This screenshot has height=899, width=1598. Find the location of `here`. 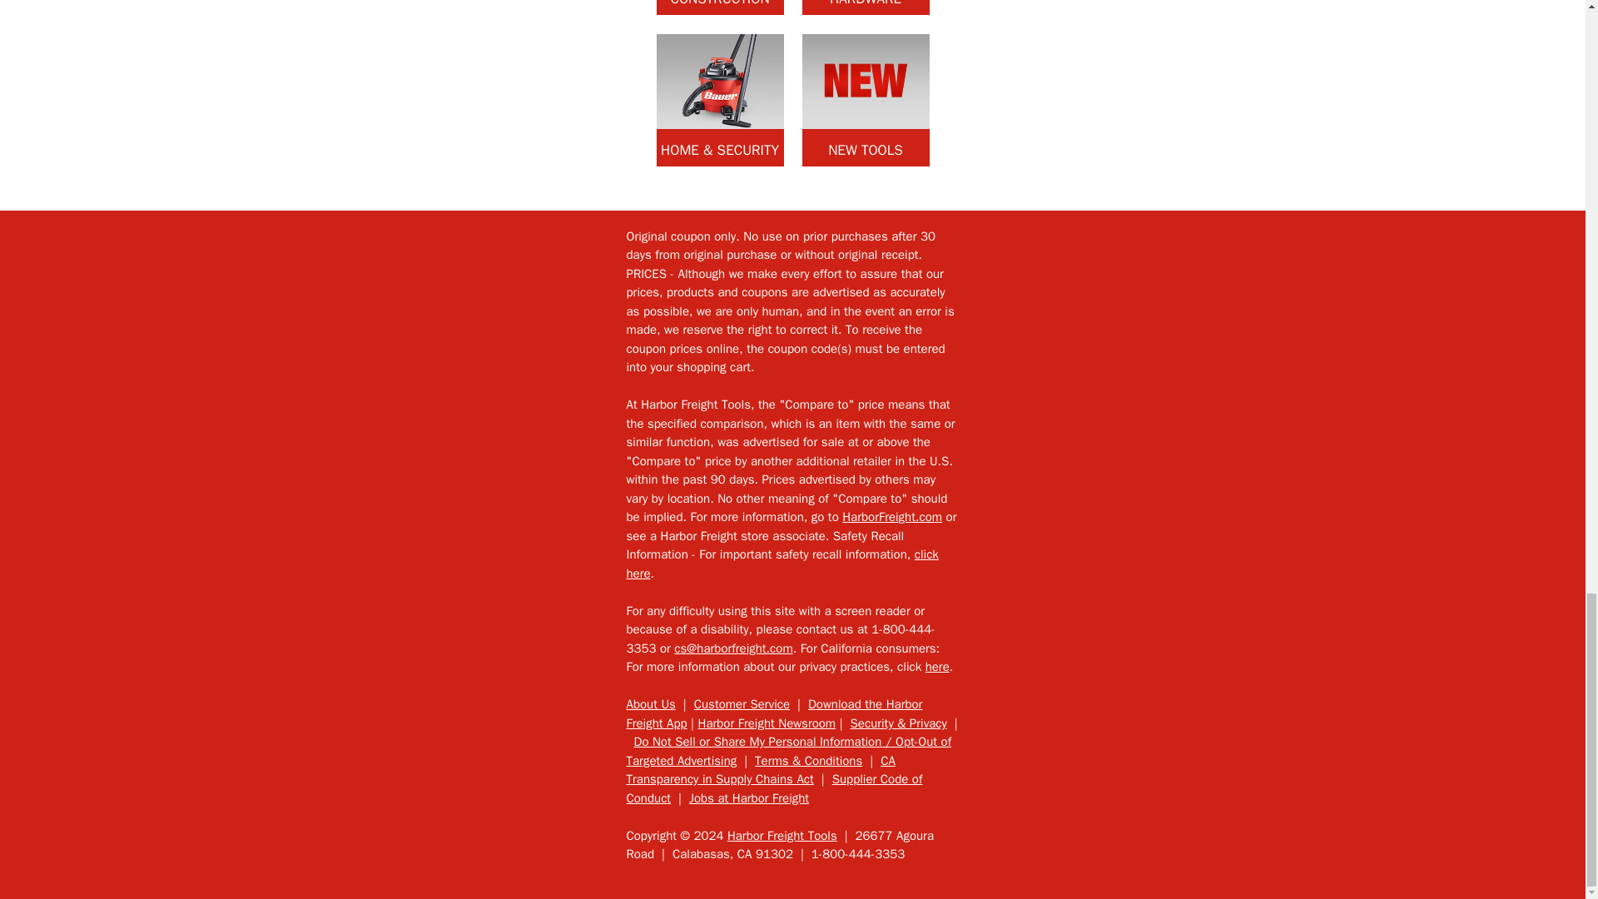

here is located at coordinates (937, 666).